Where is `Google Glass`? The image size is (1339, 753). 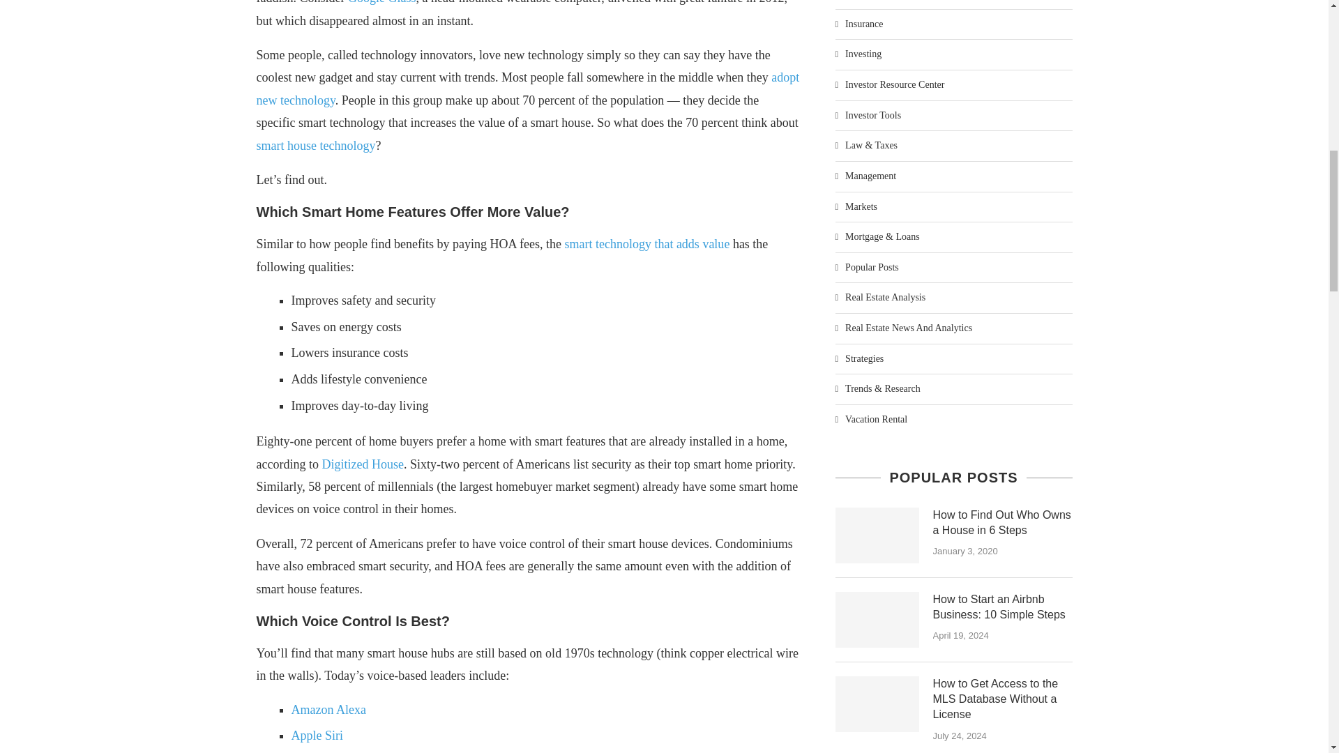
Google Glass is located at coordinates (382, 2).